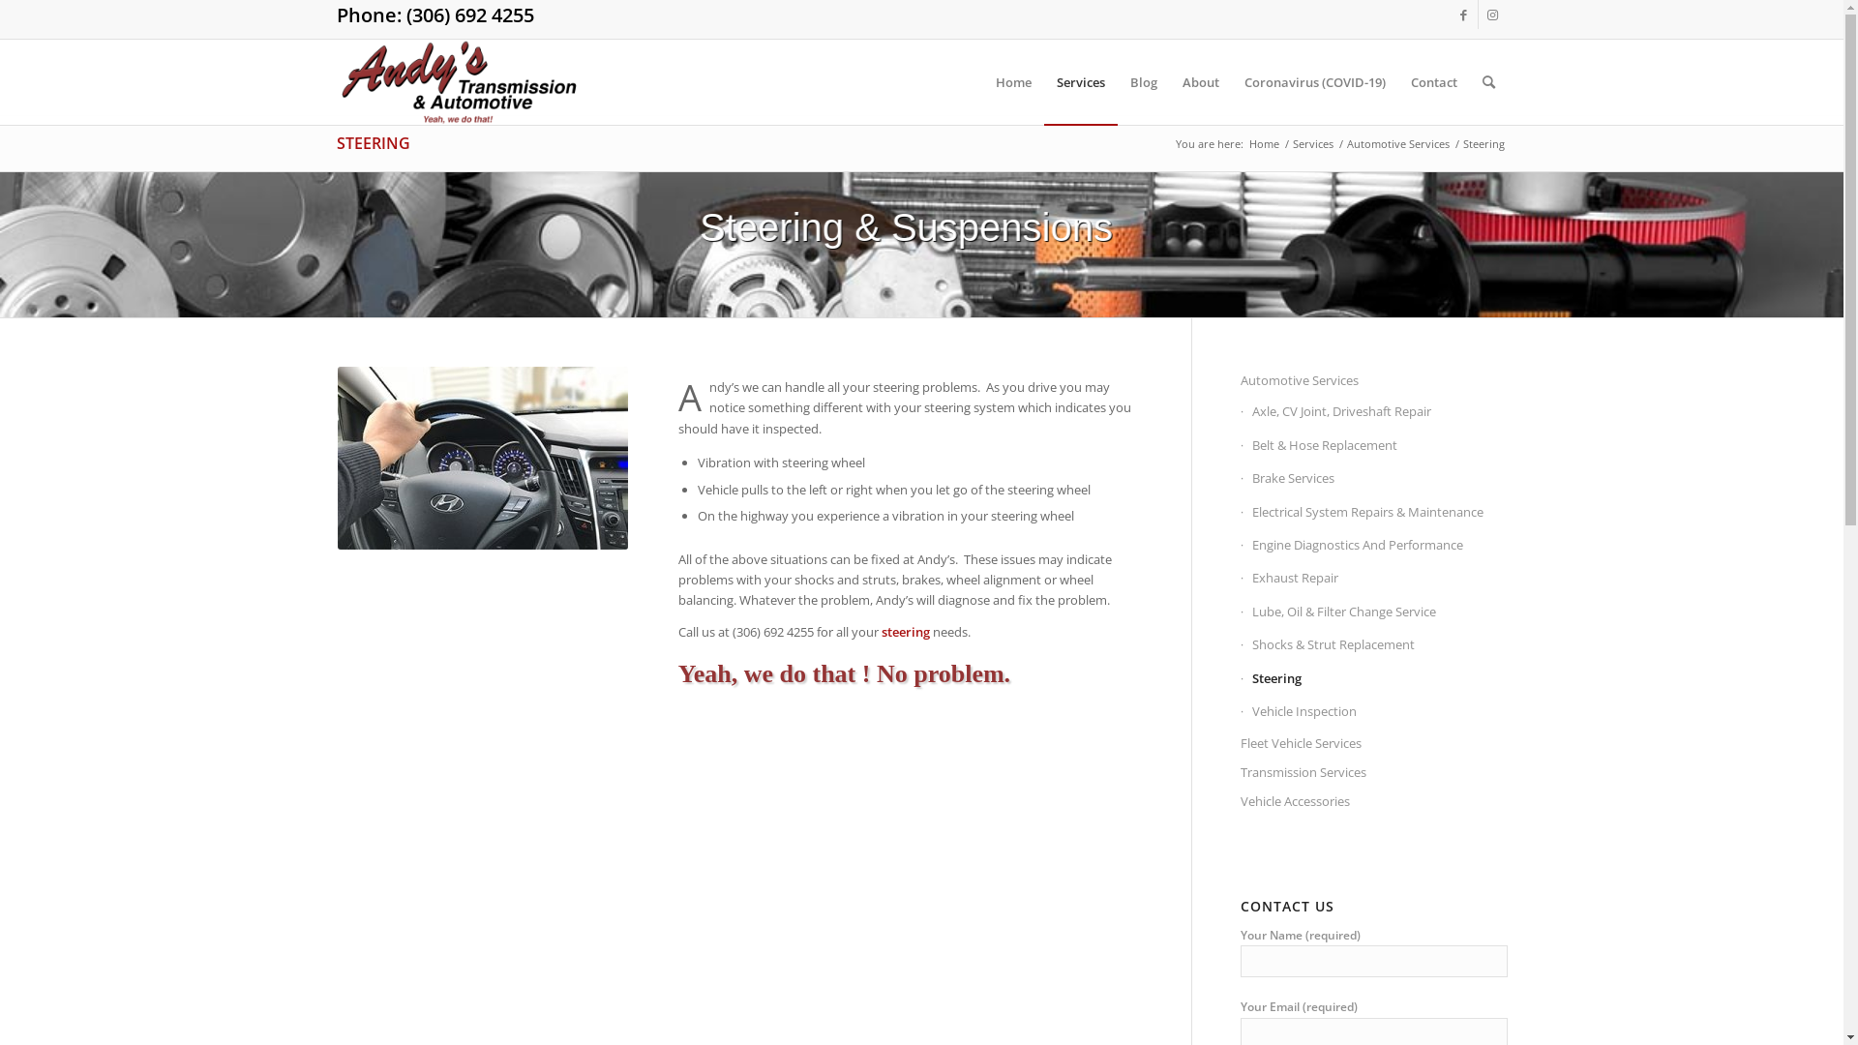  What do you see at coordinates (1374, 412) in the screenshot?
I see `Axle, CV Joint, Driveshaft Repair` at bounding box center [1374, 412].